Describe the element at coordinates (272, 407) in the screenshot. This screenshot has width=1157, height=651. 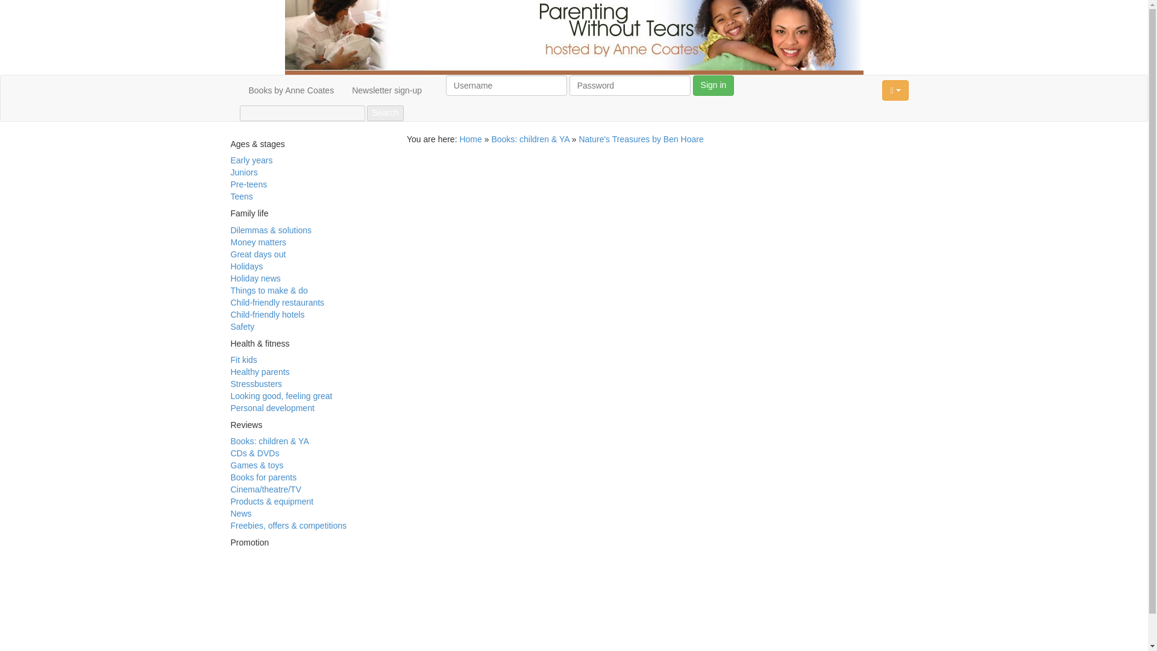
I see `Personal development` at that location.